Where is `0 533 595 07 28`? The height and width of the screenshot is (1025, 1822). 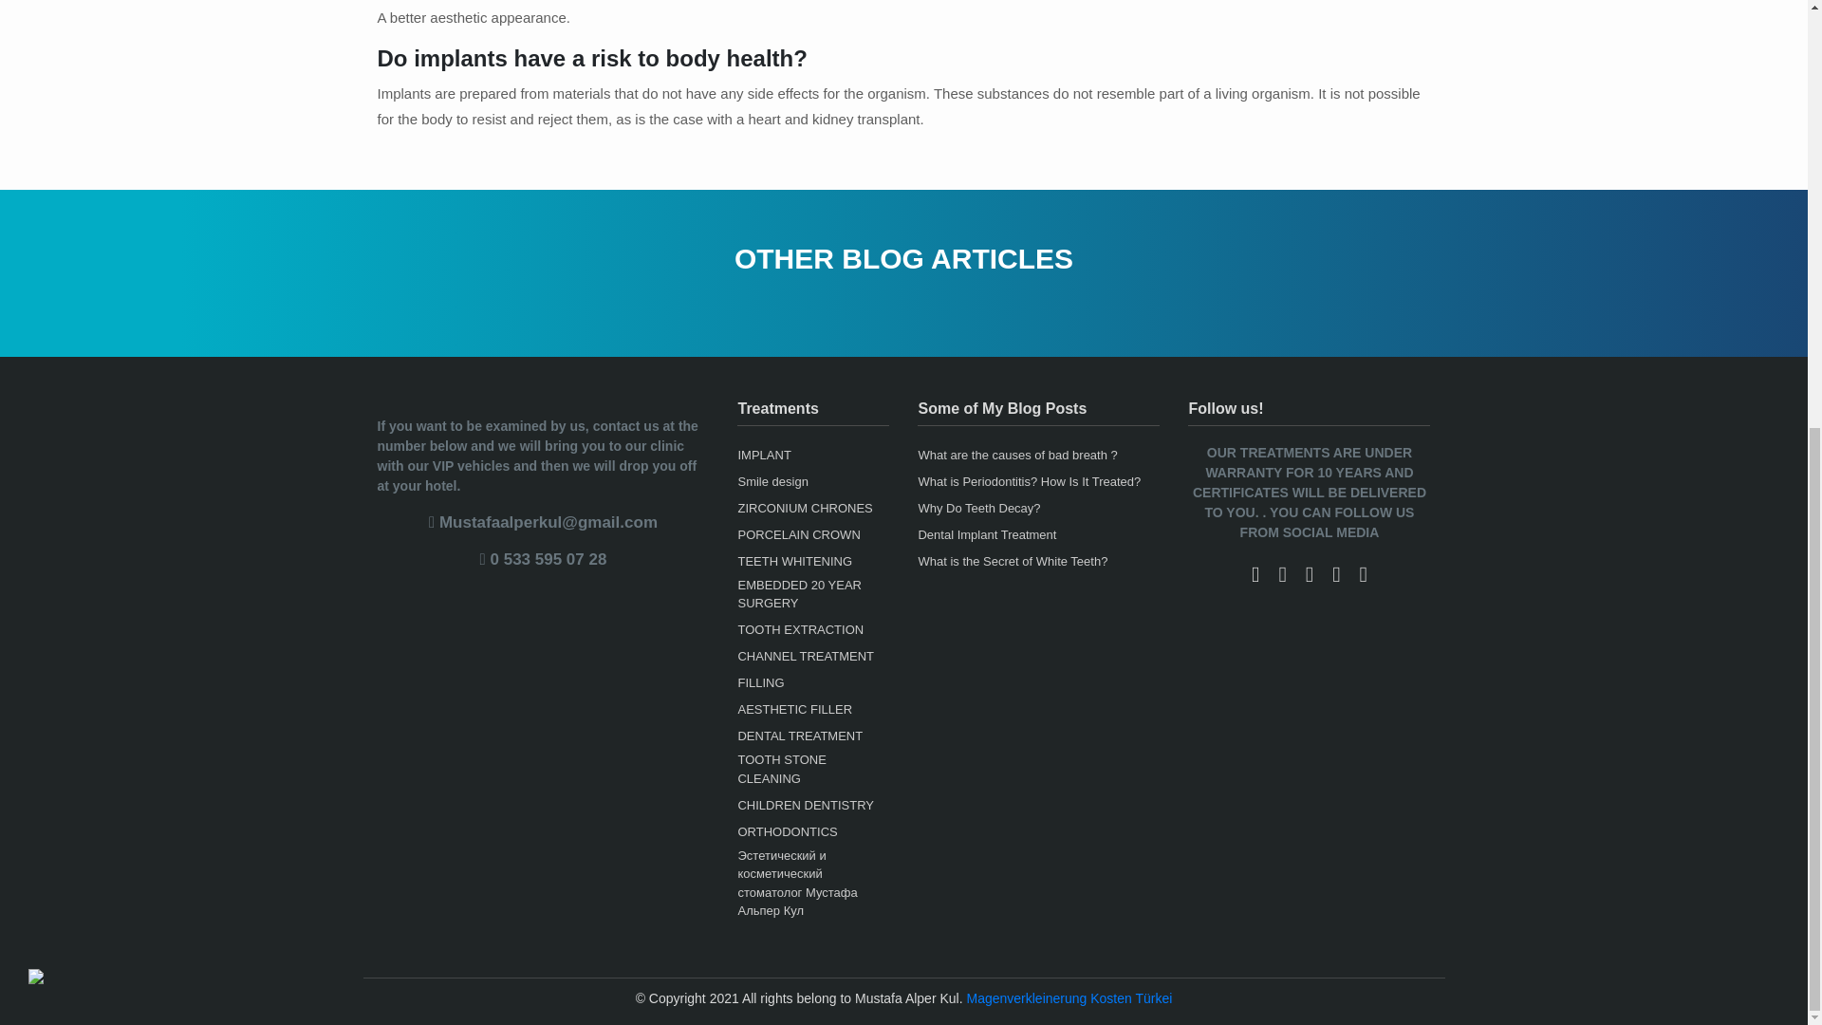
0 533 595 07 28 is located at coordinates (543, 559).